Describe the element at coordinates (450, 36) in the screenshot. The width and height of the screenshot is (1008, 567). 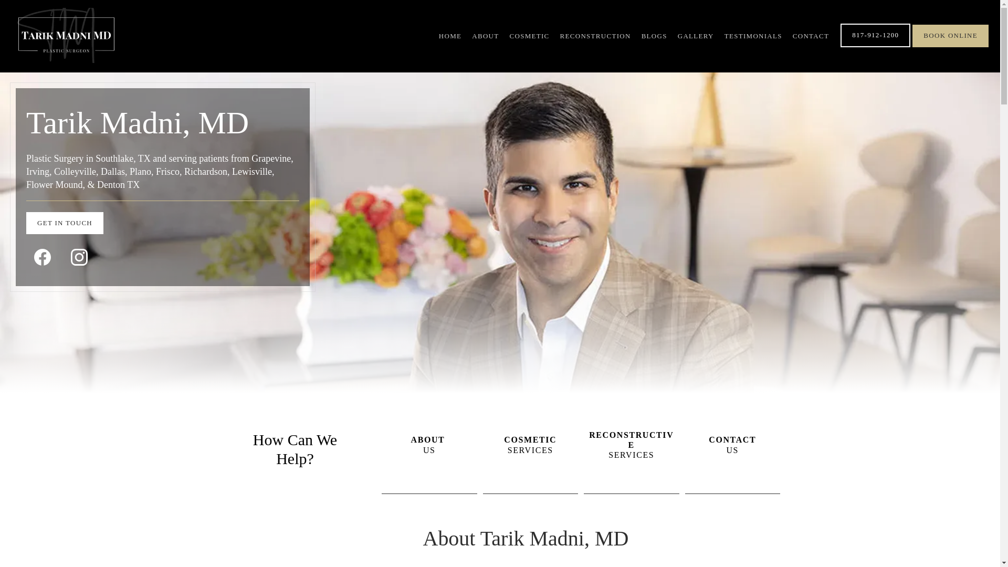
I see `BOOK ONLINE` at that location.